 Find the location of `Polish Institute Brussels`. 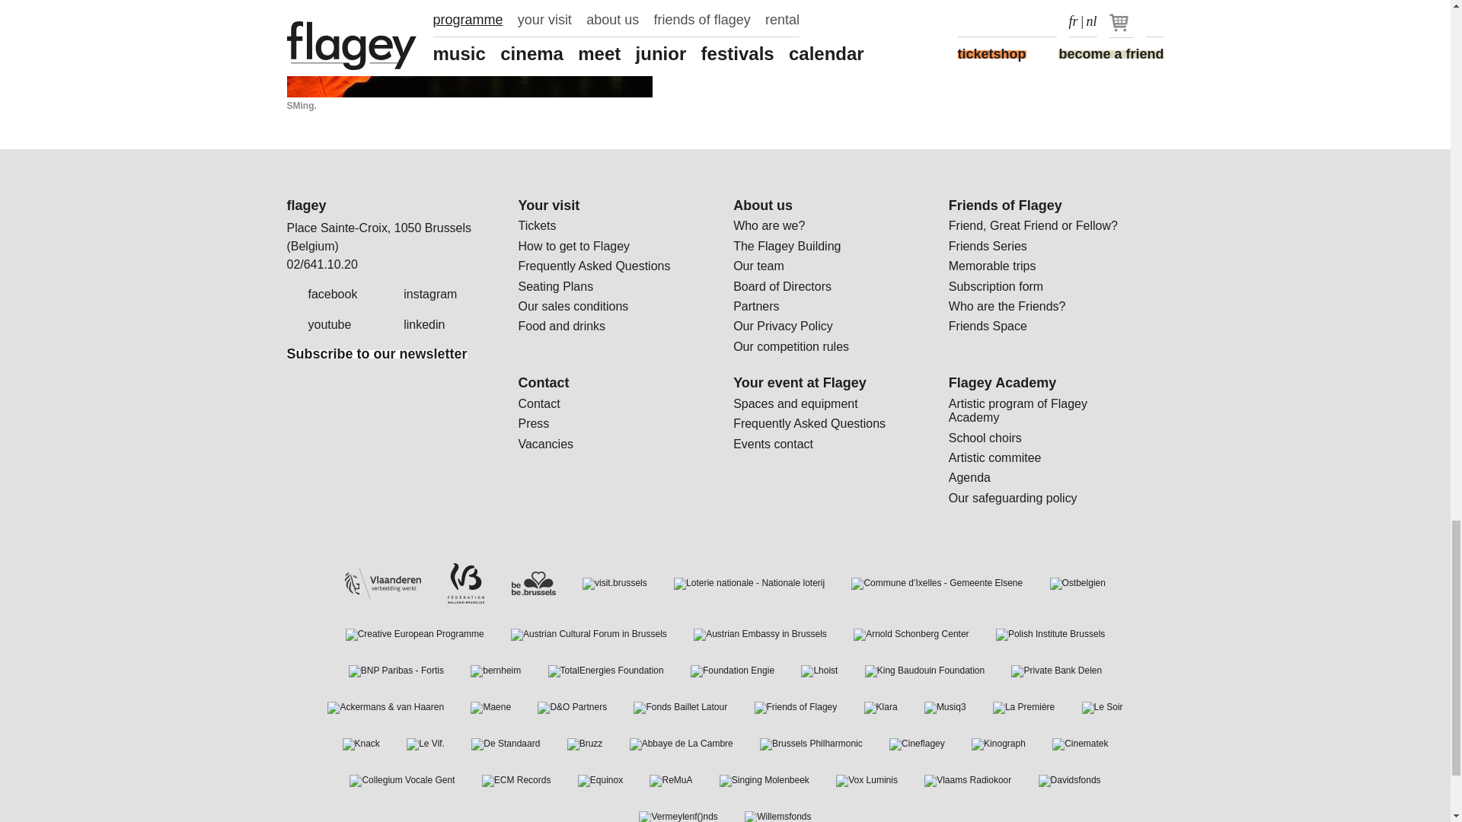

Polish Institute Brussels is located at coordinates (1050, 635).